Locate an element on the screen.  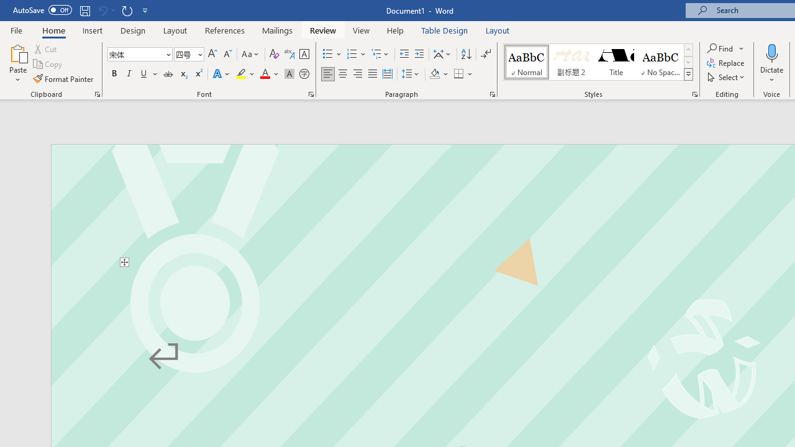
Asian Layout is located at coordinates (442, 55).